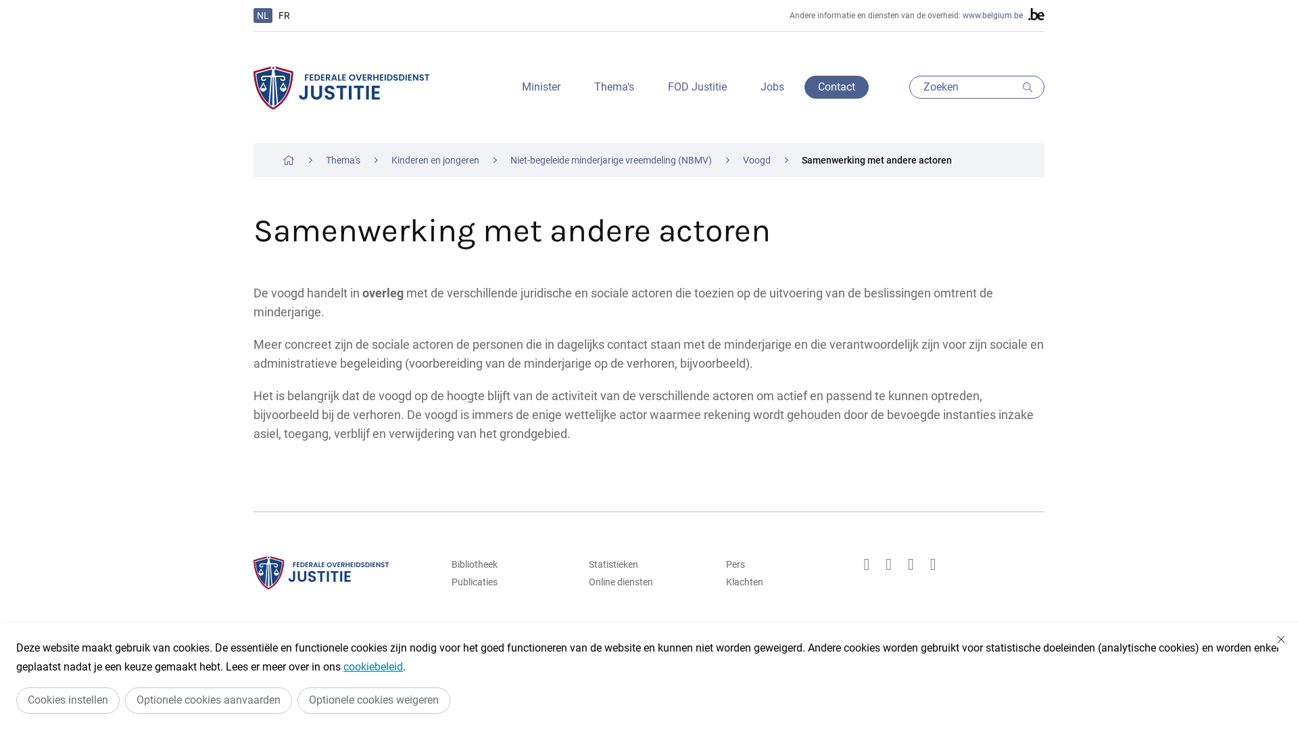 The height and width of the screenshot is (730, 1298). Describe the element at coordinates (867, 564) in the screenshot. I see `Twitter` at that location.